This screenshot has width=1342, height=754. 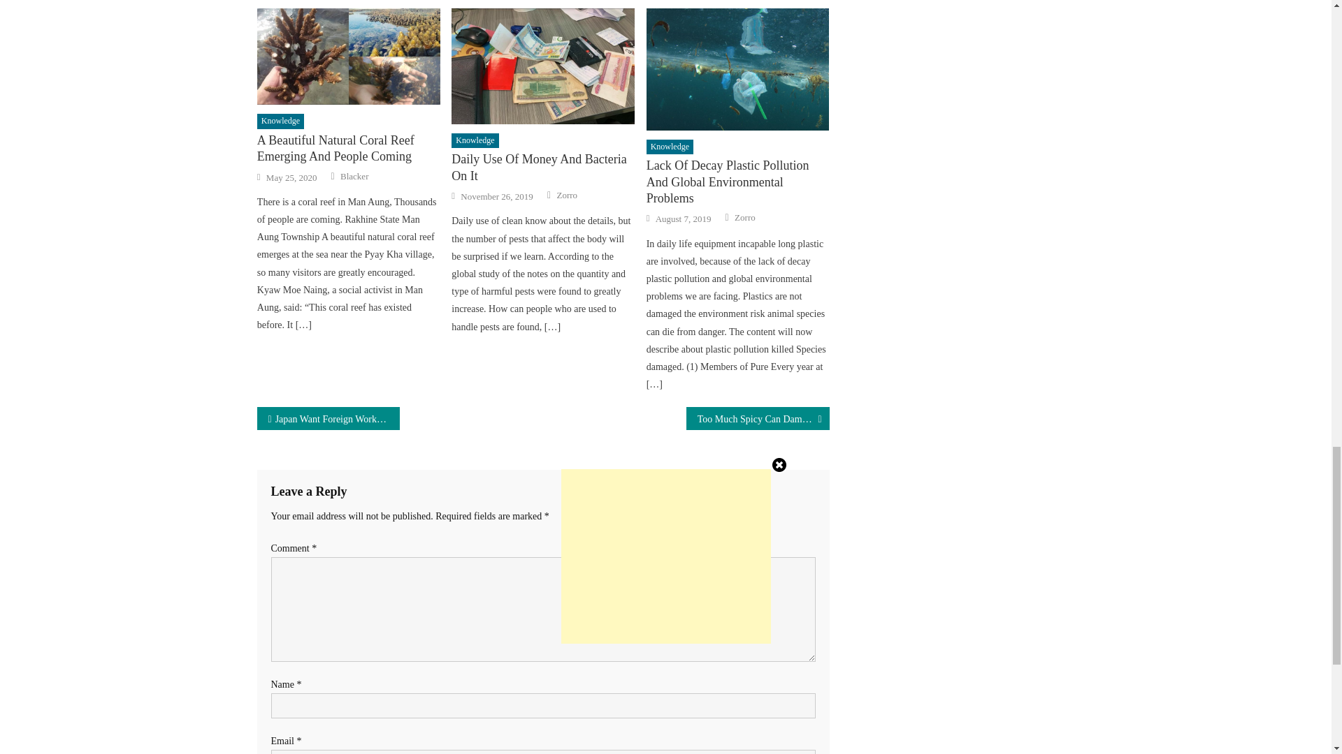 What do you see at coordinates (496, 197) in the screenshot?
I see `November 26, 2019` at bounding box center [496, 197].